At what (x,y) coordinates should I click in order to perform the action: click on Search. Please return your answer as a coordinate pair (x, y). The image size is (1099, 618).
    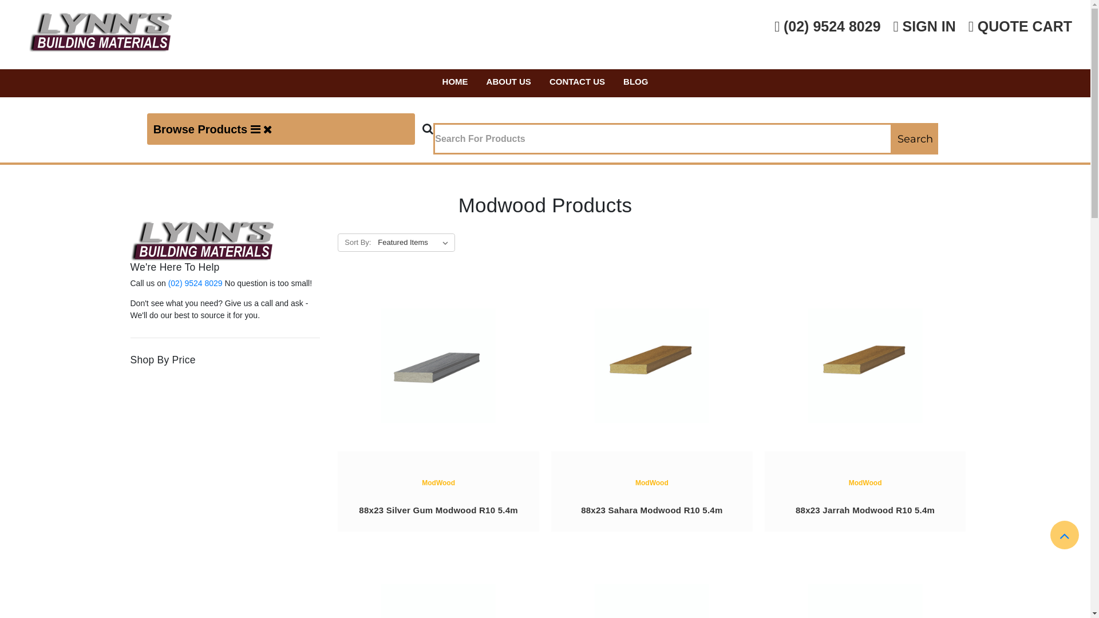
    Looking at the image, I should click on (915, 138).